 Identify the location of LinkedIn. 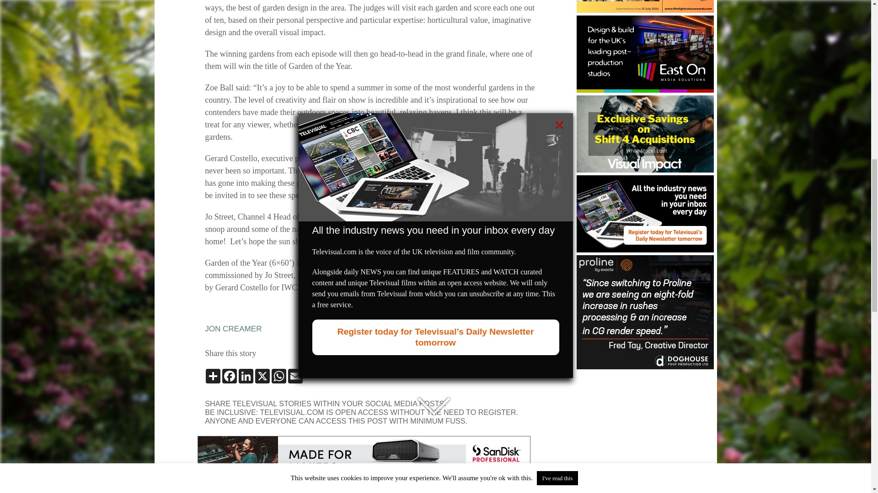
(246, 376).